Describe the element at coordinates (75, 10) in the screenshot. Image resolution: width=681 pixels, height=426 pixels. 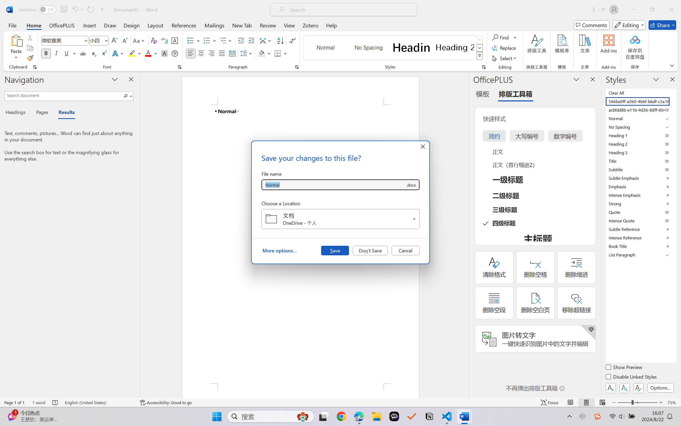
I see `Undo Text Fill Effect` at that location.